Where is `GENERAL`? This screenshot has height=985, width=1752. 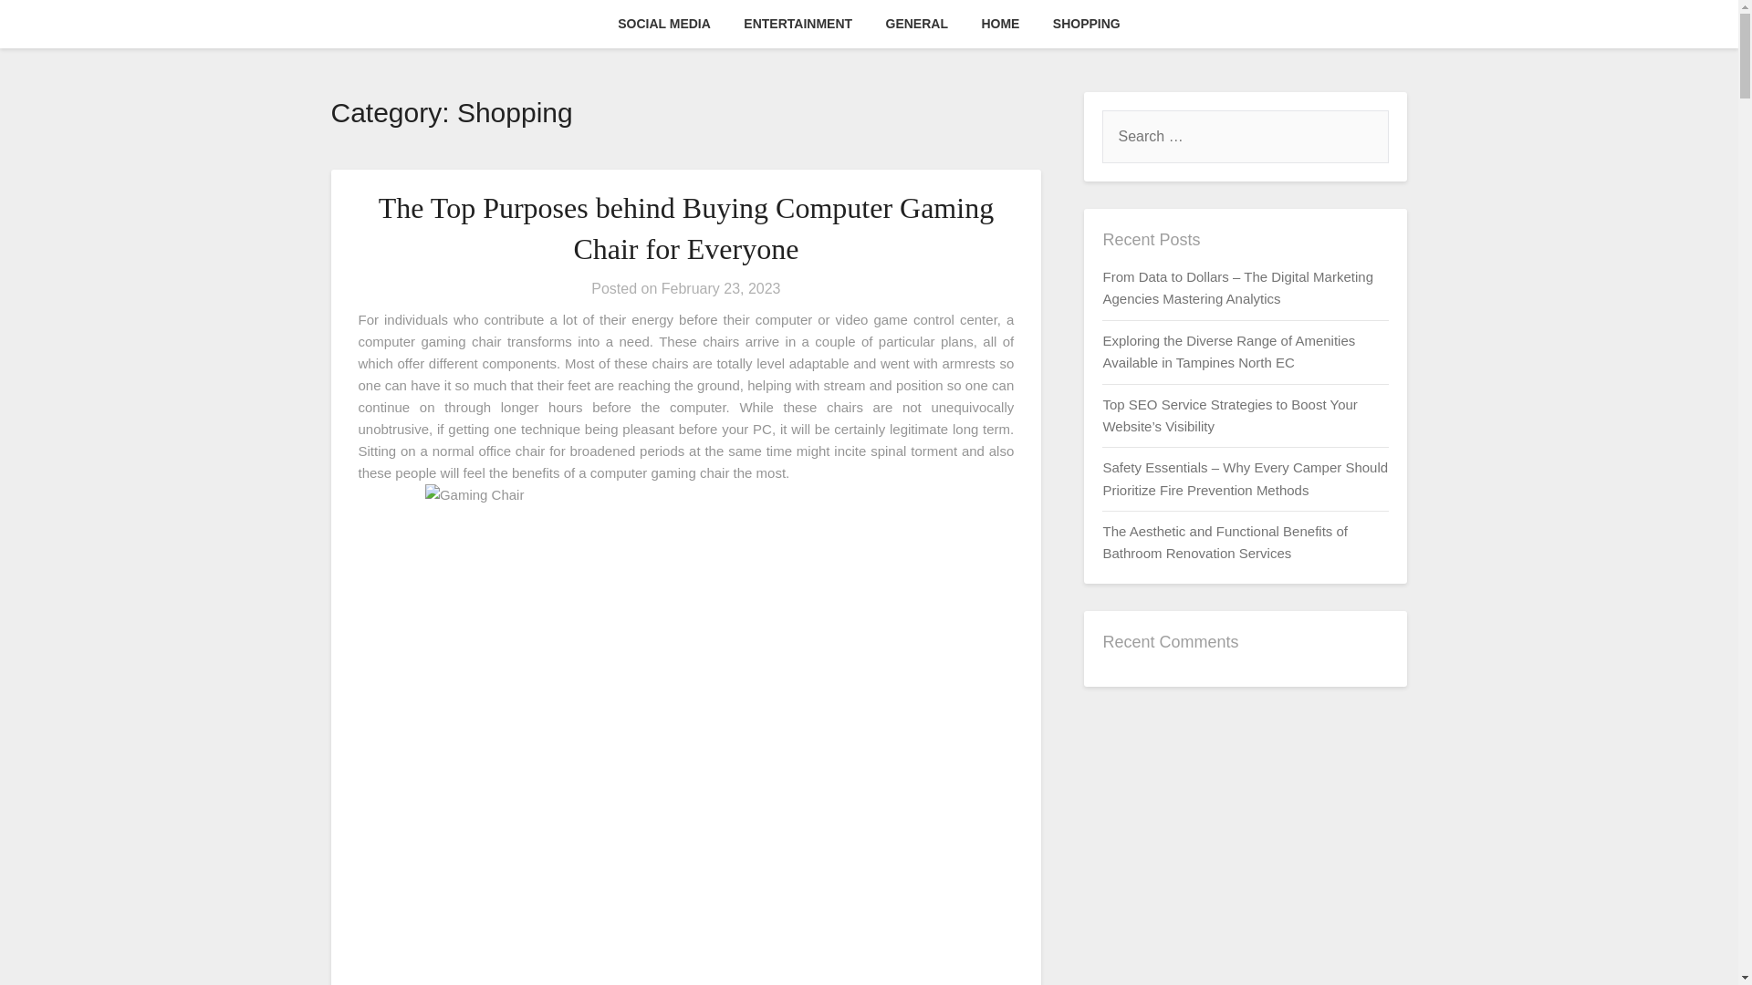 GENERAL is located at coordinates (916, 24).